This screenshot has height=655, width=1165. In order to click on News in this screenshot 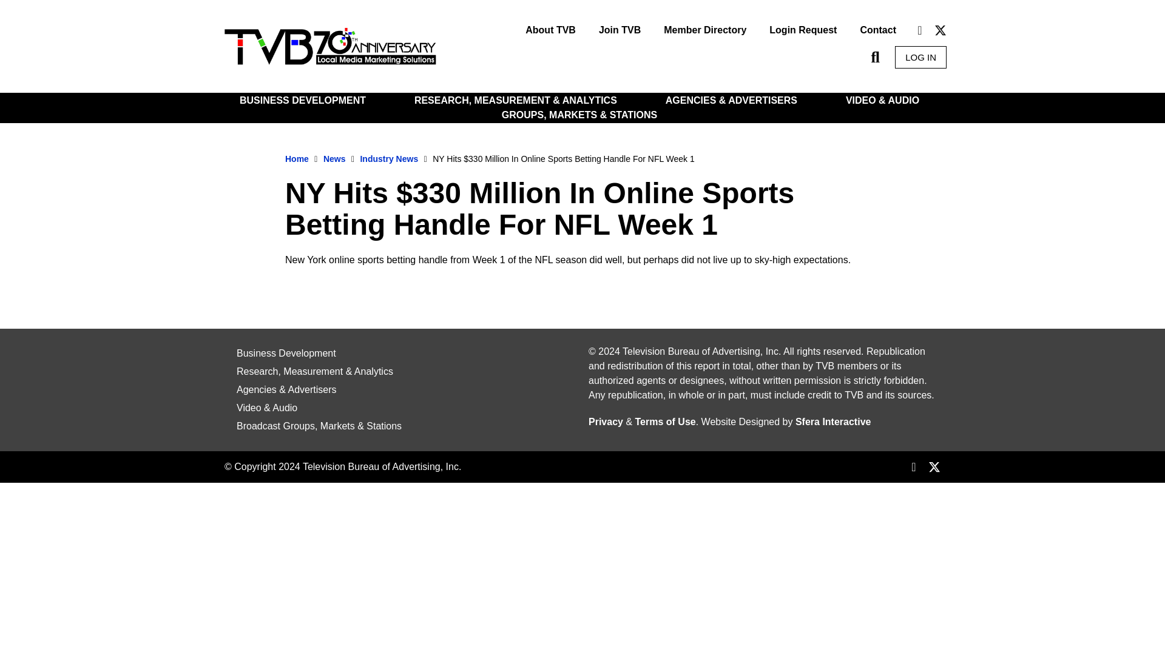, I will do `click(335, 159)`.